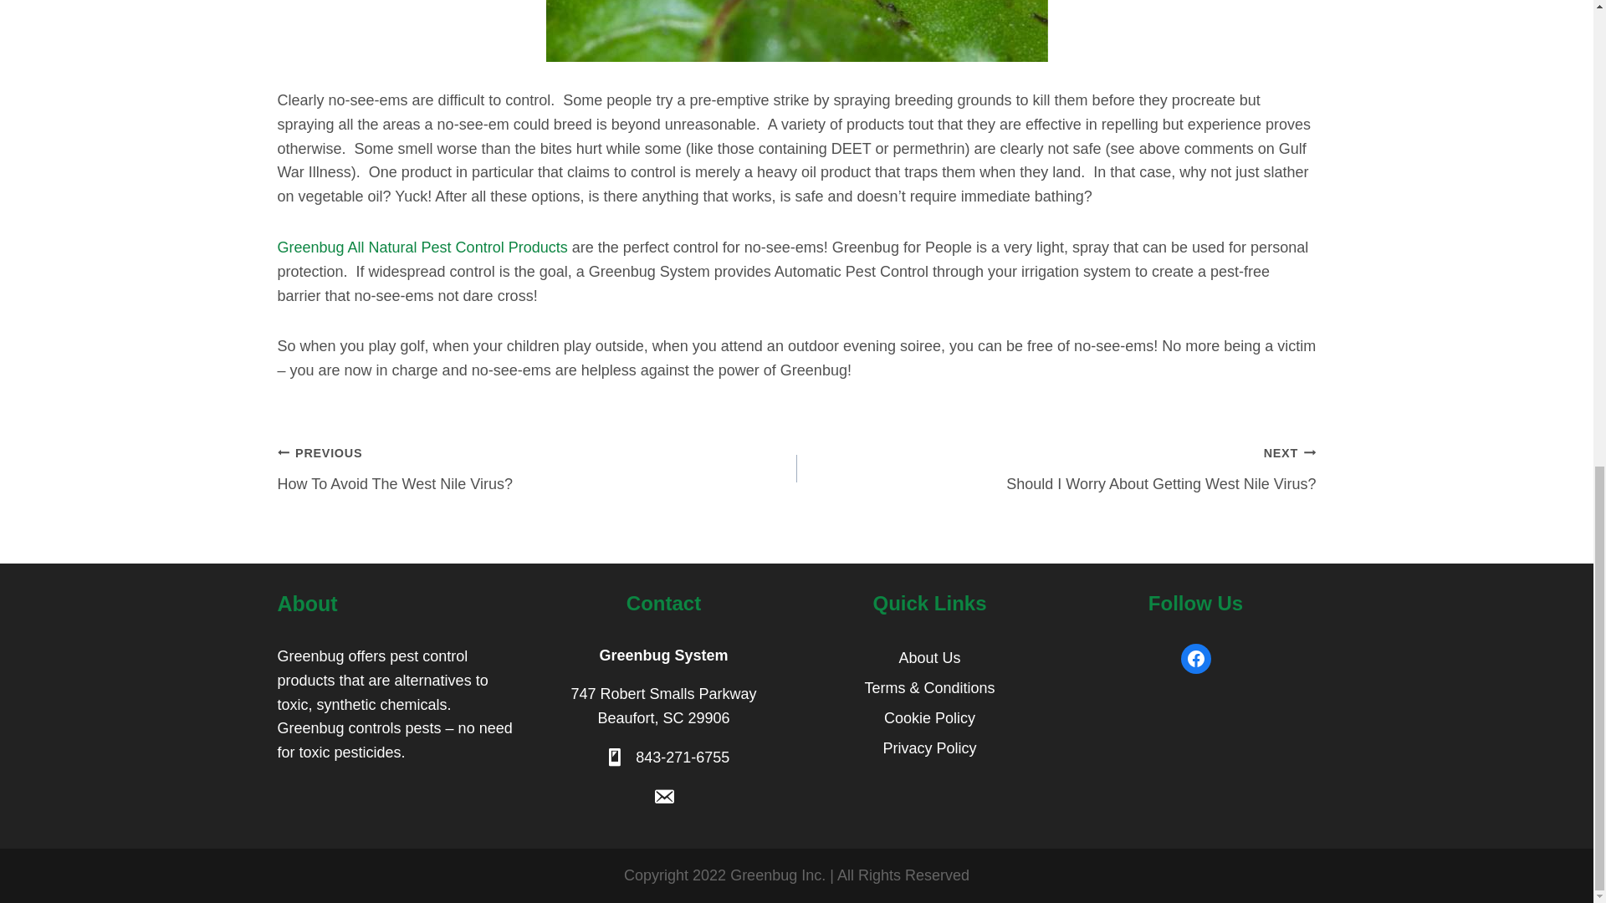 The height and width of the screenshot is (903, 1606). Describe the element at coordinates (537, 468) in the screenshot. I see `Facebook` at that location.